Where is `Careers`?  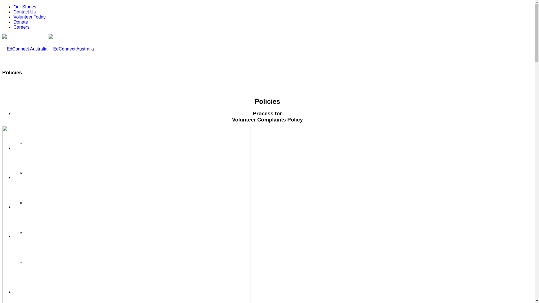
Careers is located at coordinates (21, 27).